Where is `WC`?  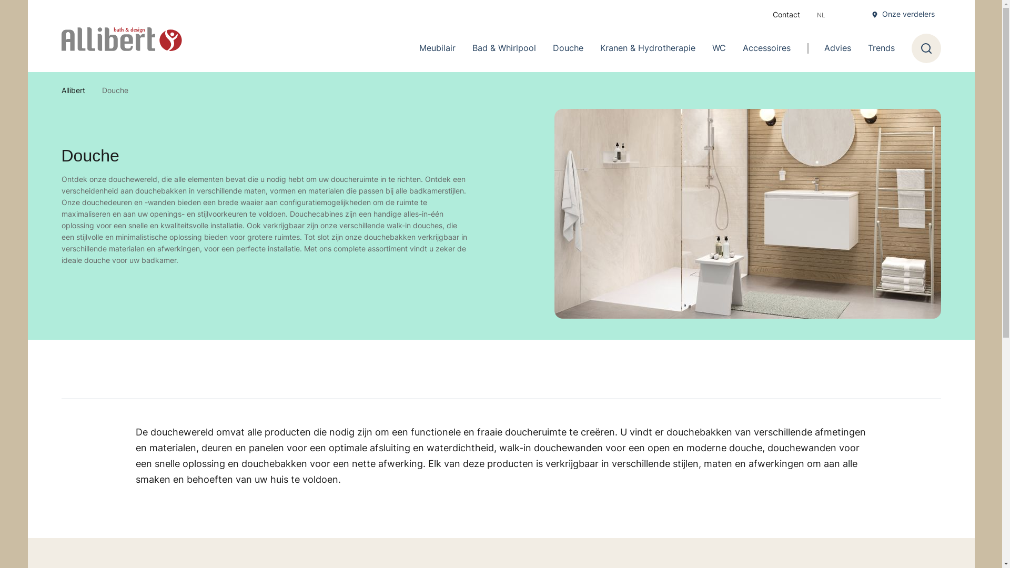
WC is located at coordinates (719, 48).